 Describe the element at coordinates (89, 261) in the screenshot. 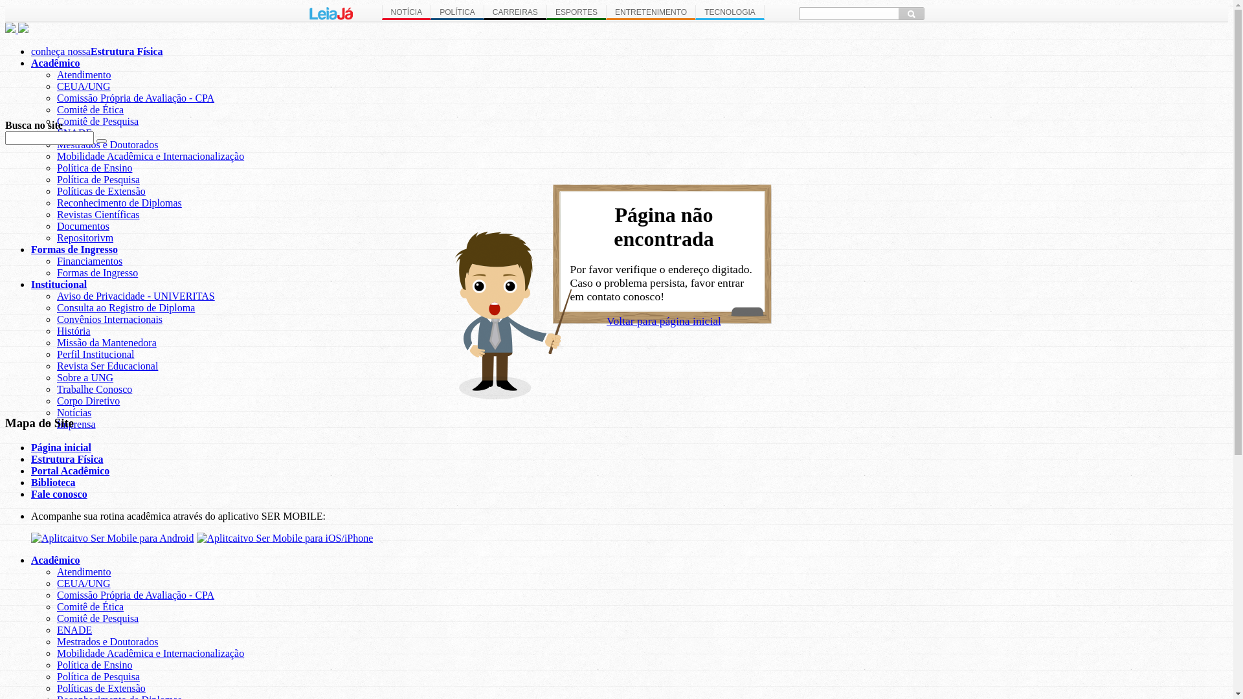

I see `Financiamentos` at that location.